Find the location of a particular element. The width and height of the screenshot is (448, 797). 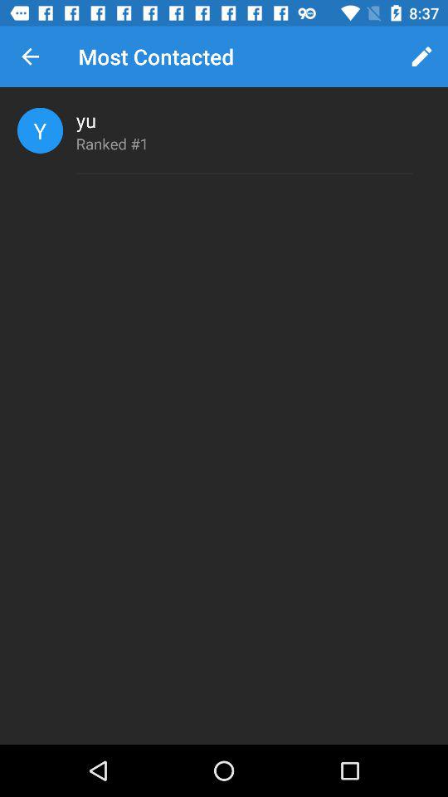

press icon below the most contacted is located at coordinates (86, 120).